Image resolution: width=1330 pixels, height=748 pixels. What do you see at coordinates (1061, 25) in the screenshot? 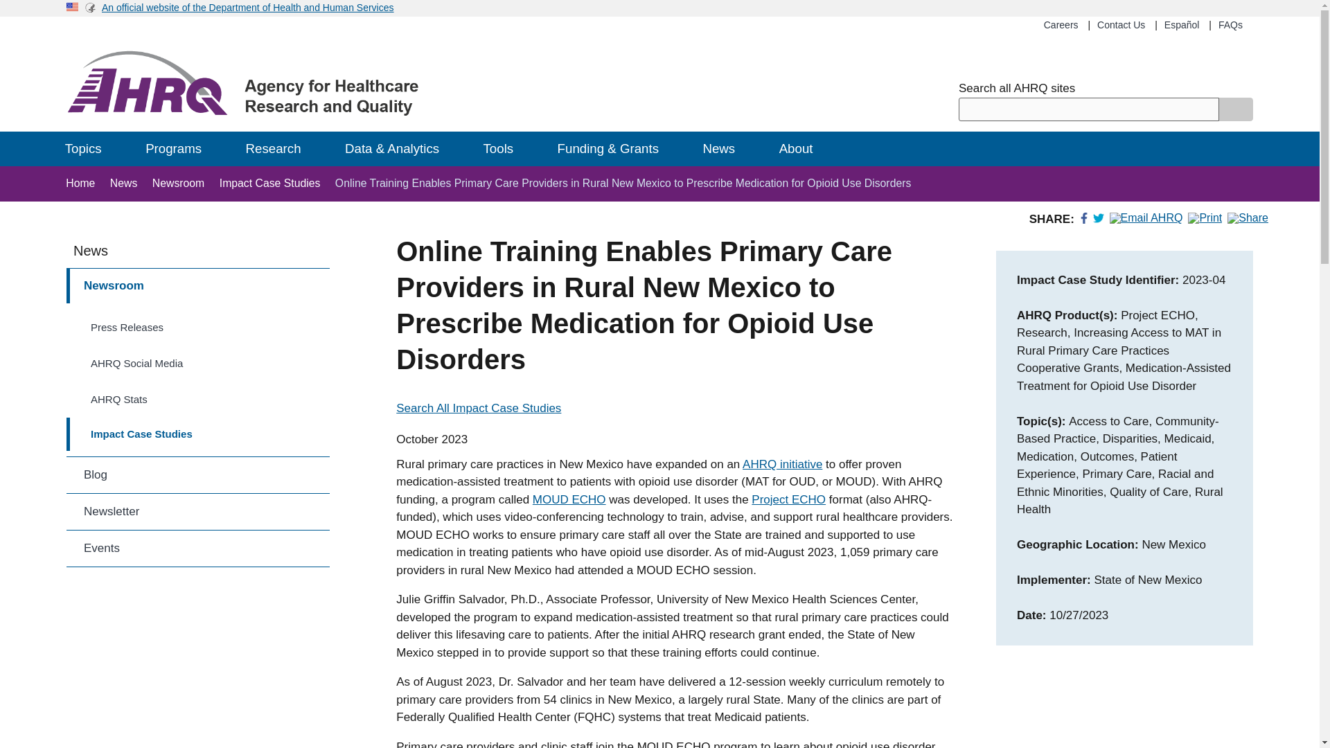
I see `Careers` at bounding box center [1061, 25].